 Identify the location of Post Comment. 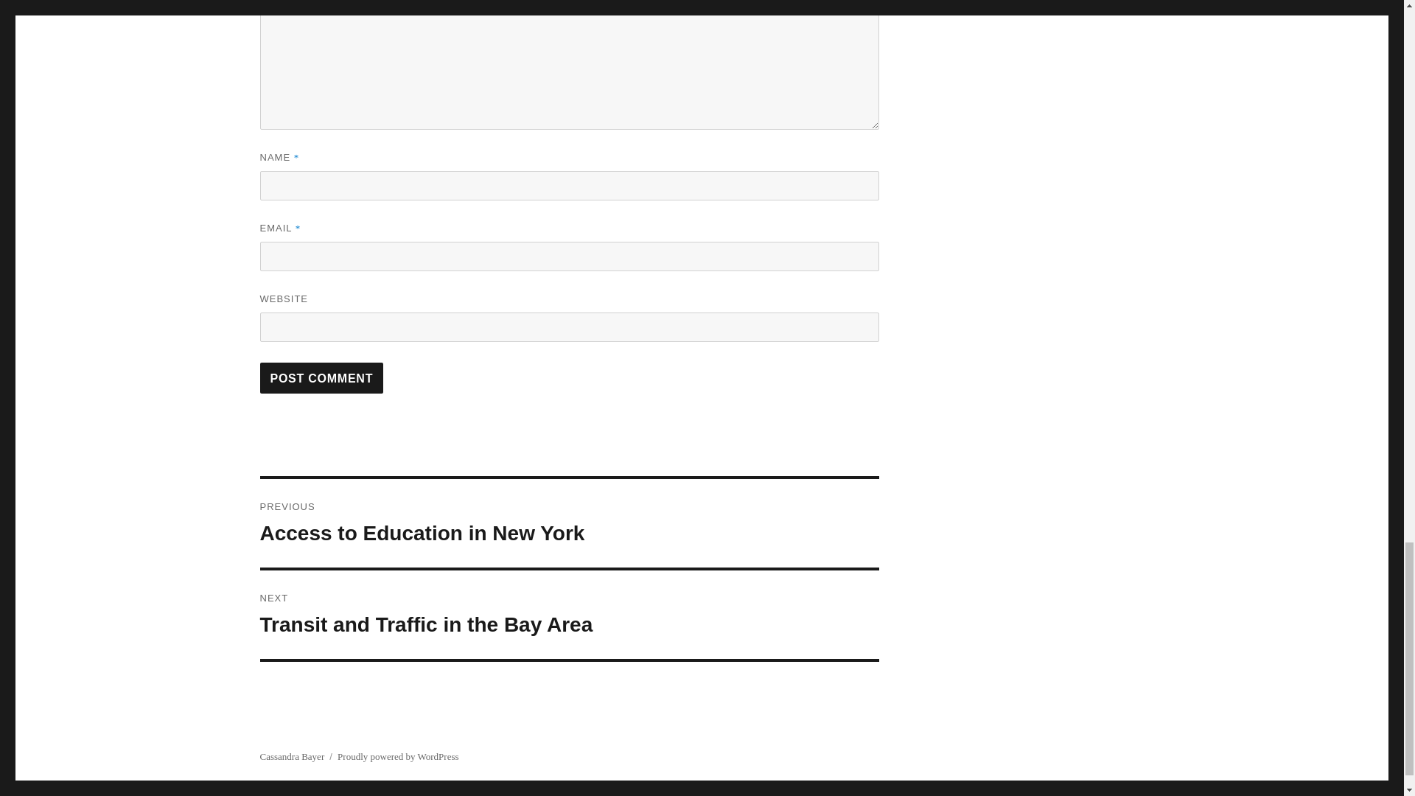
(569, 615).